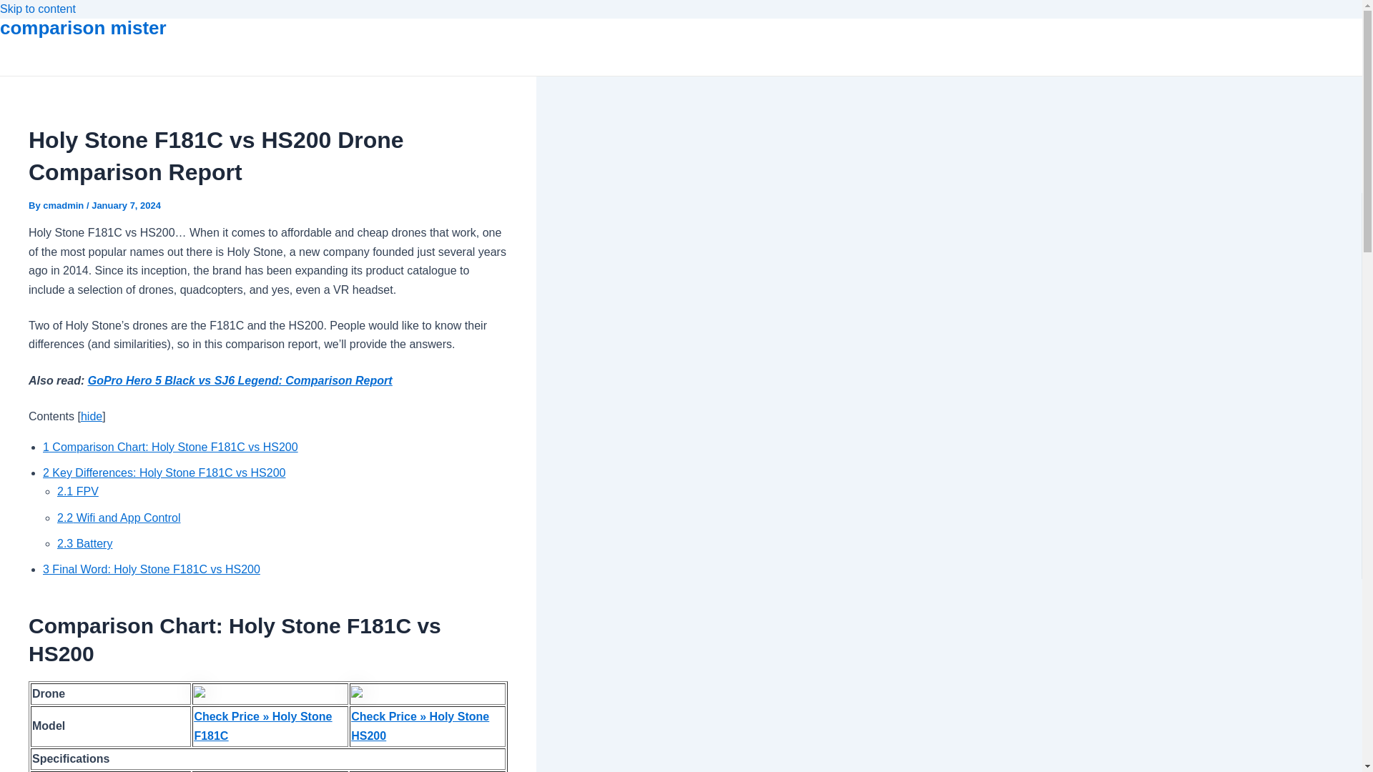 This screenshot has width=1373, height=772. What do you see at coordinates (84, 543) in the screenshot?
I see `2.3 Battery` at bounding box center [84, 543].